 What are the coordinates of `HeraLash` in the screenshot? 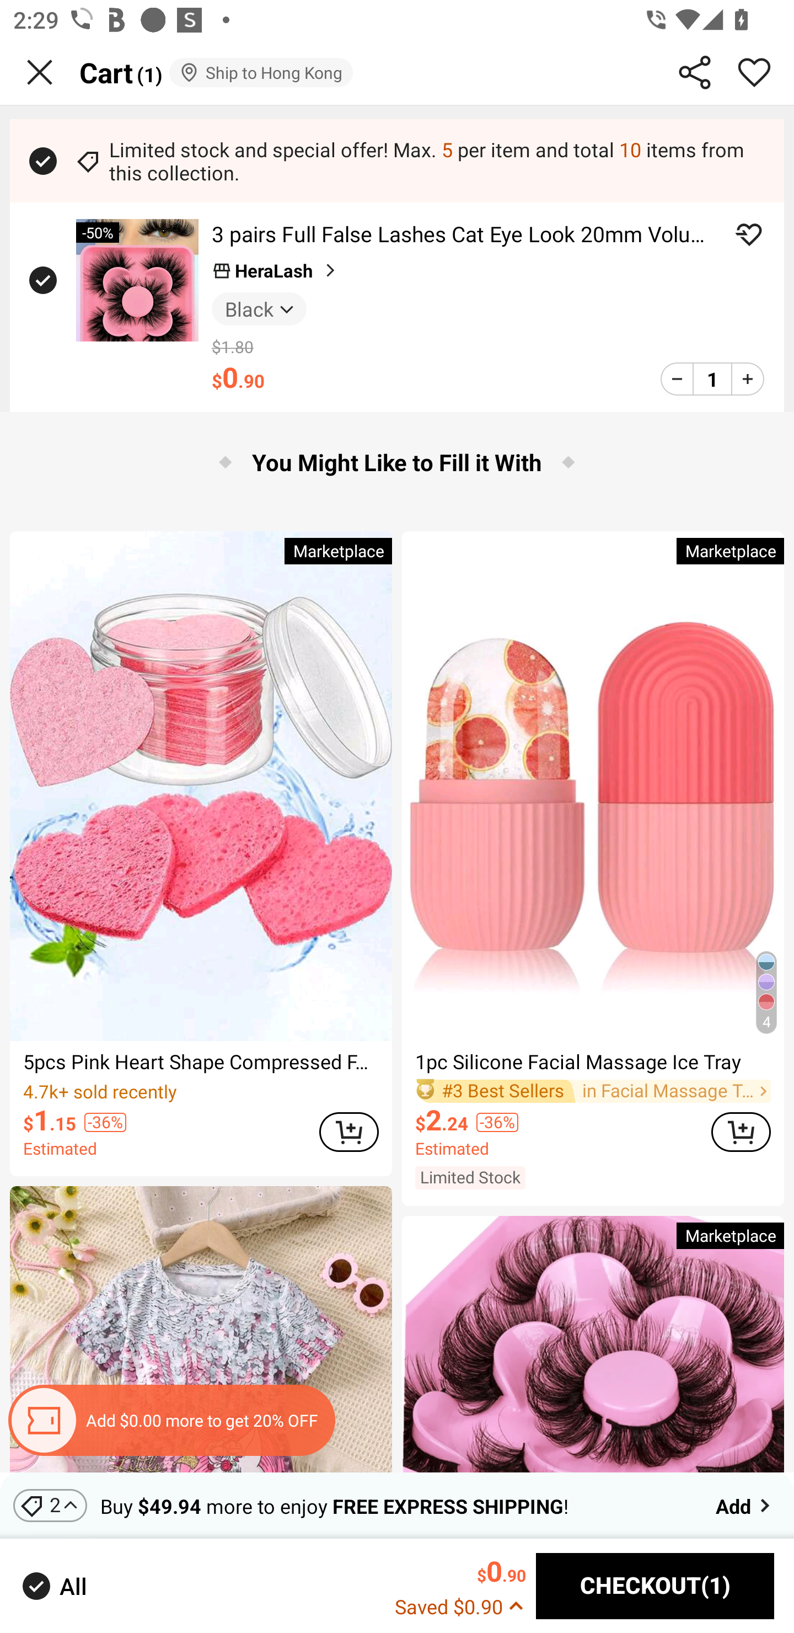 It's located at (276, 270).